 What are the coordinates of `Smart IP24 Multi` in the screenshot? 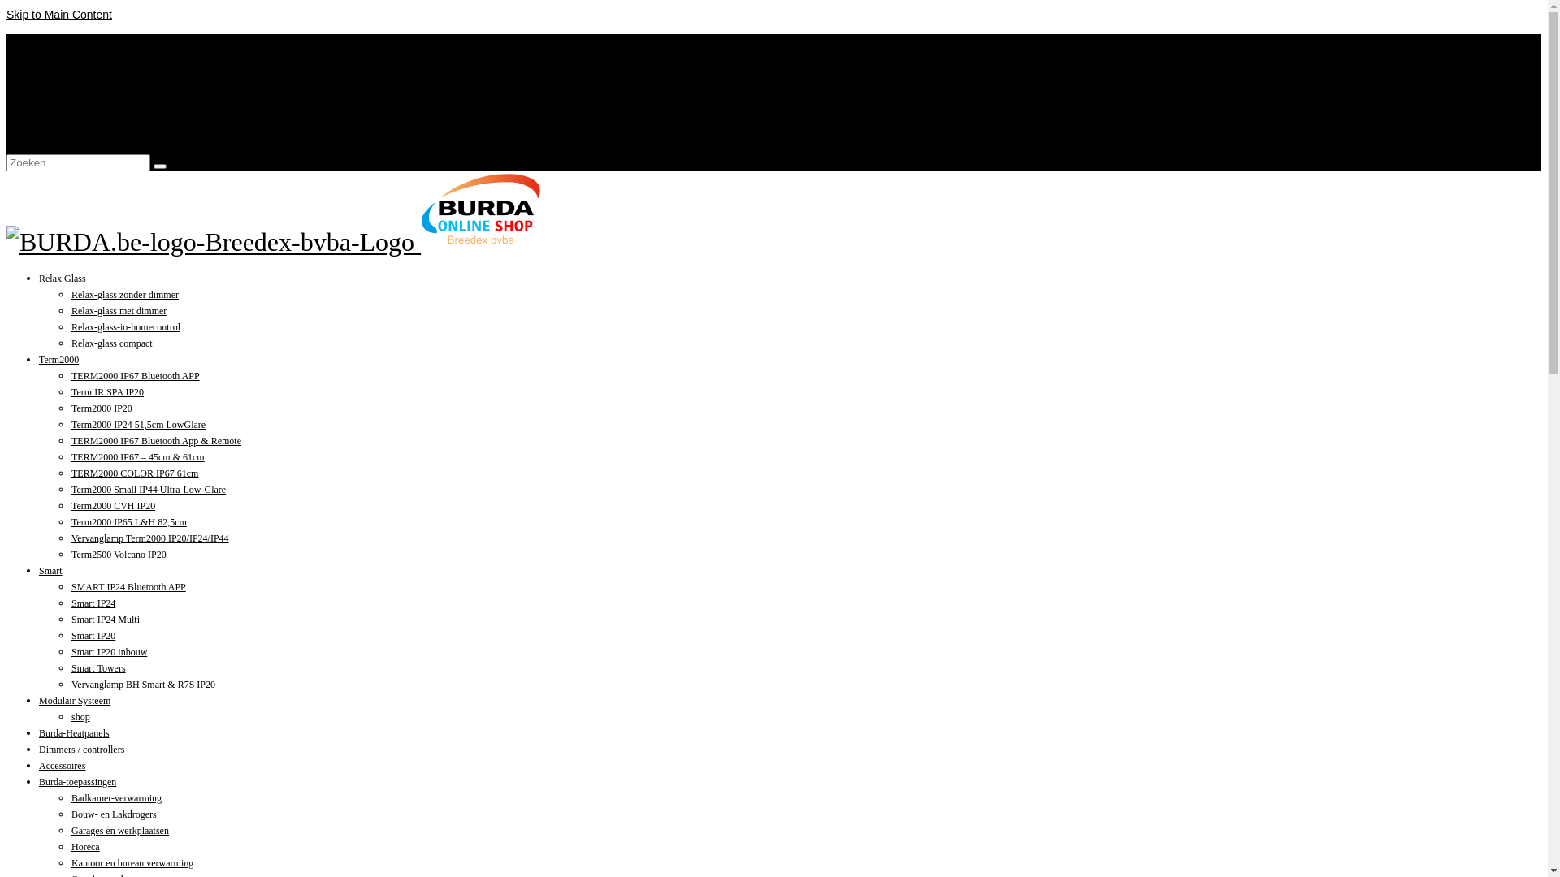 It's located at (106, 619).